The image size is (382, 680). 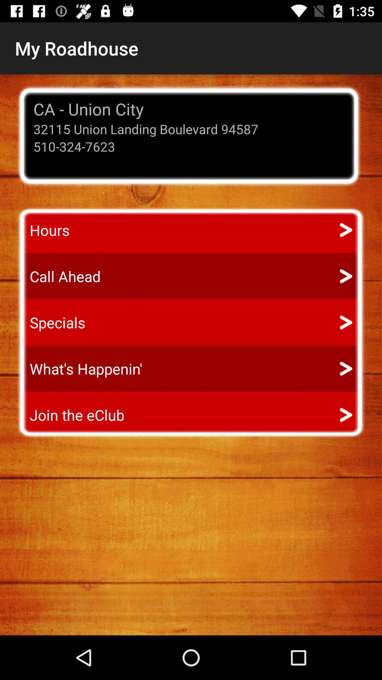 What do you see at coordinates (51, 322) in the screenshot?
I see `open item below call ahead app` at bounding box center [51, 322].